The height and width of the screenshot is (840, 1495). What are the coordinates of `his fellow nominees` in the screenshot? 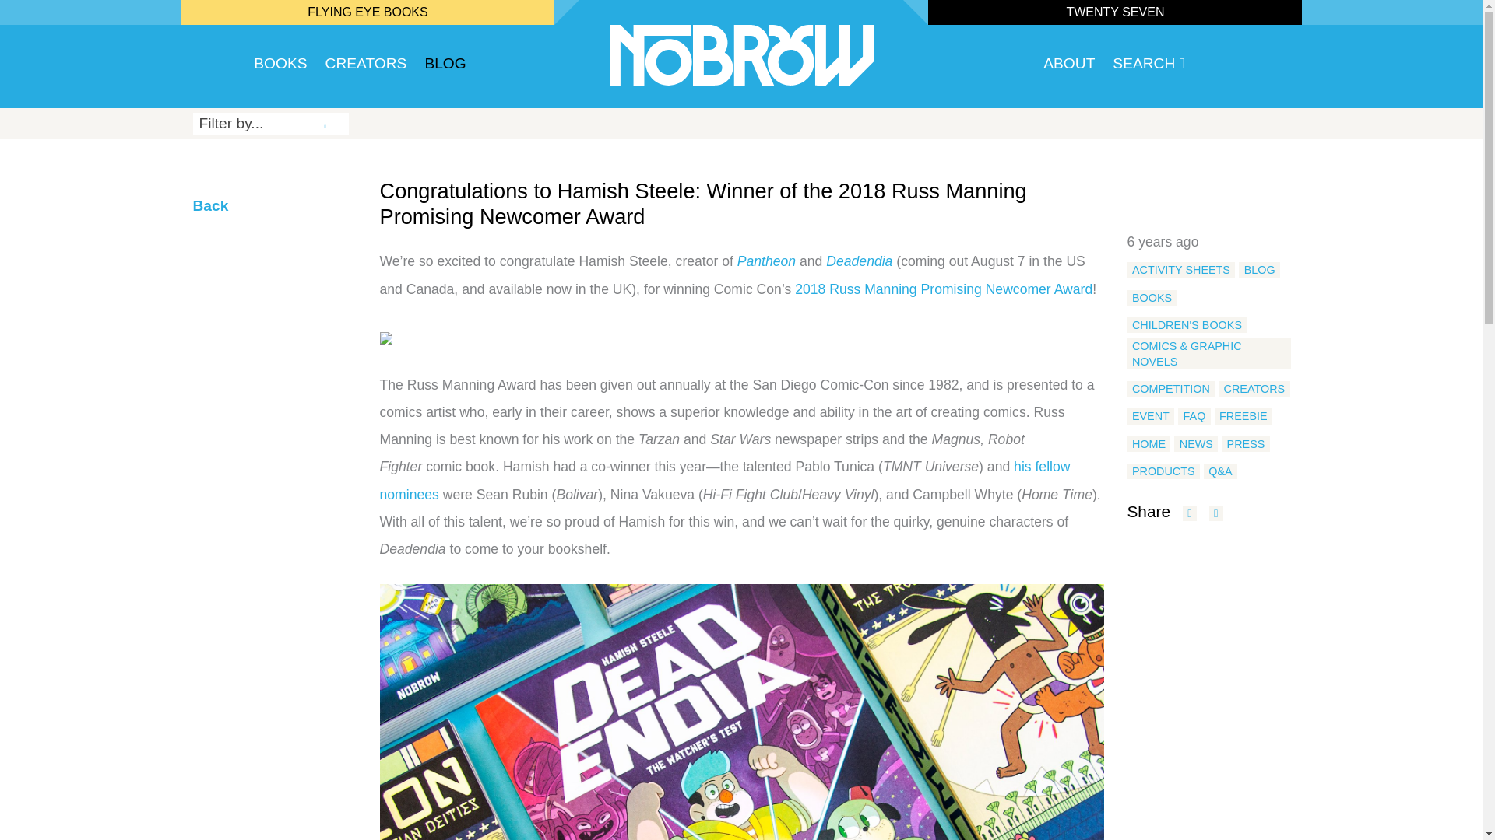 It's located at (724, 479).